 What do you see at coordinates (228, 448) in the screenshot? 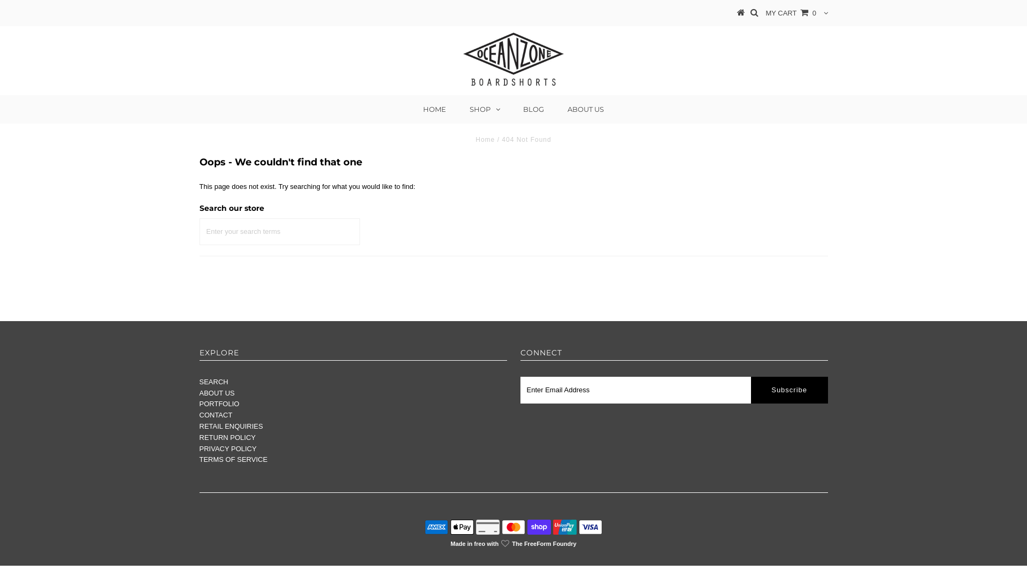
I see `PRIVACY POLICY` at bounding box center [228, 448].